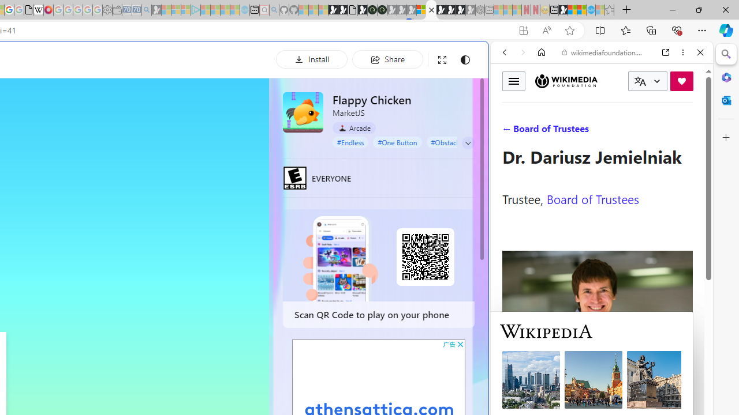 Image resolution: width=739 pixels, height=415 pixels. I want to click on MediaWiki, so click(48, 10).